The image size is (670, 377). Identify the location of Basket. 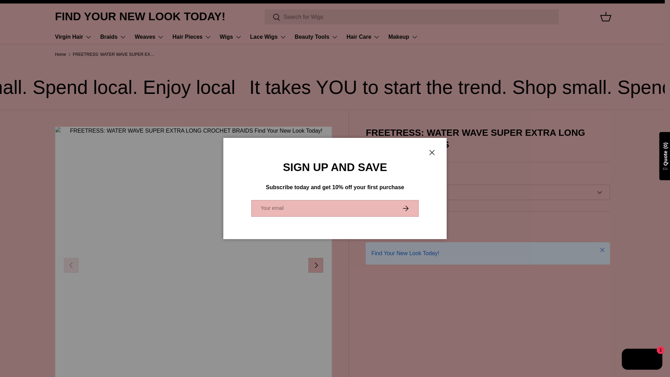
(606, 17).